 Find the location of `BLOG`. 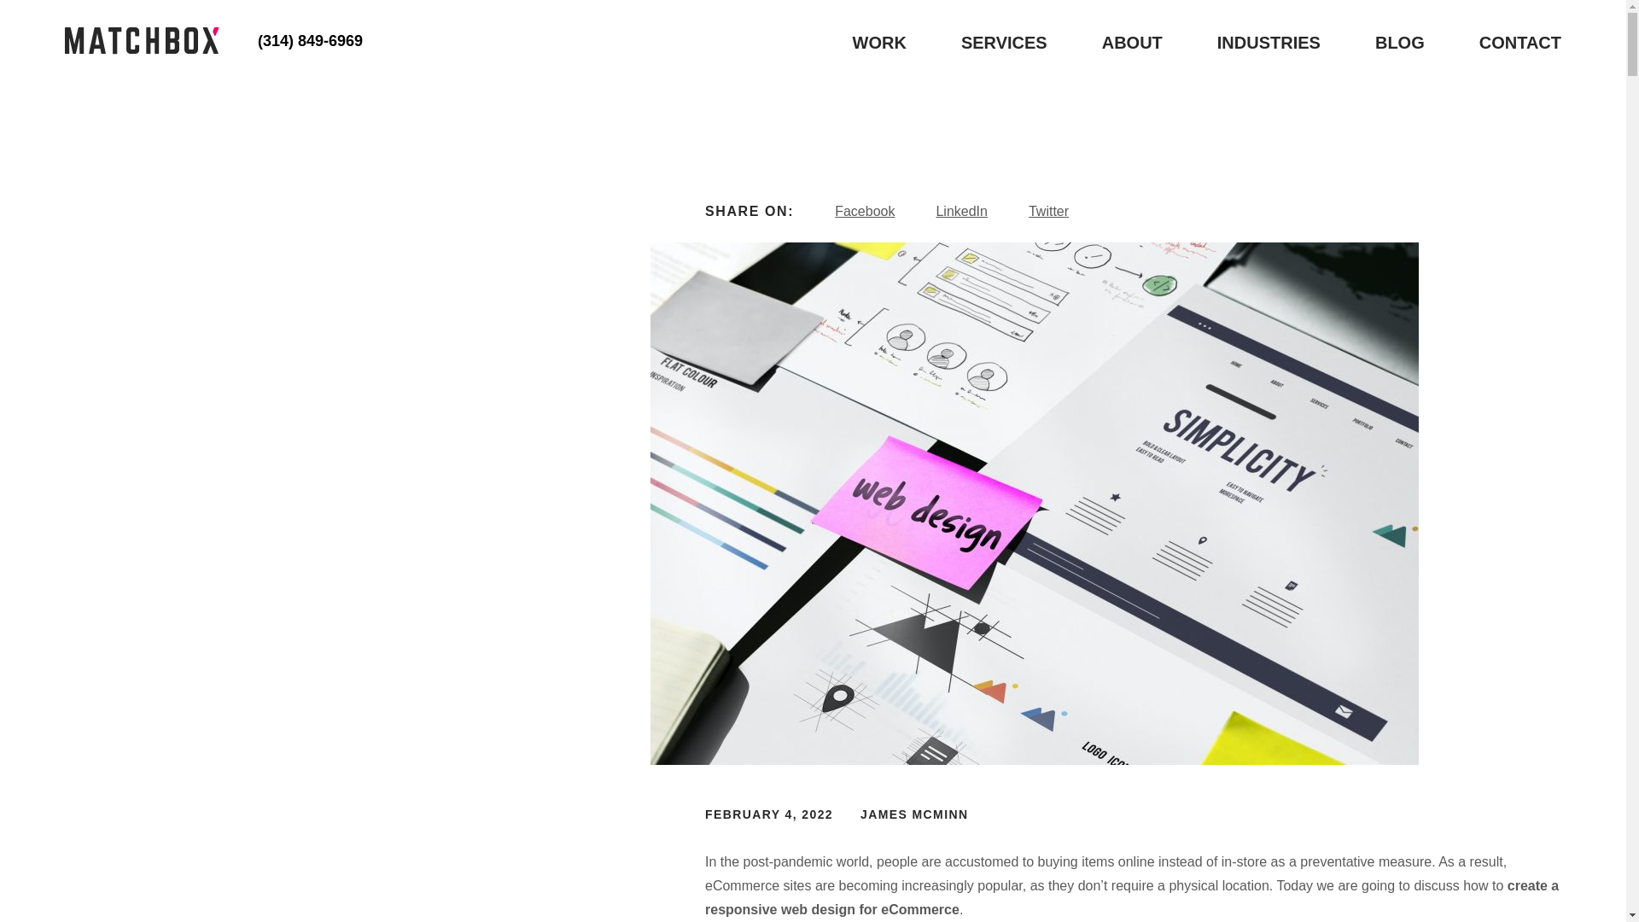

BLOG is located at coordinates (1399, 42).